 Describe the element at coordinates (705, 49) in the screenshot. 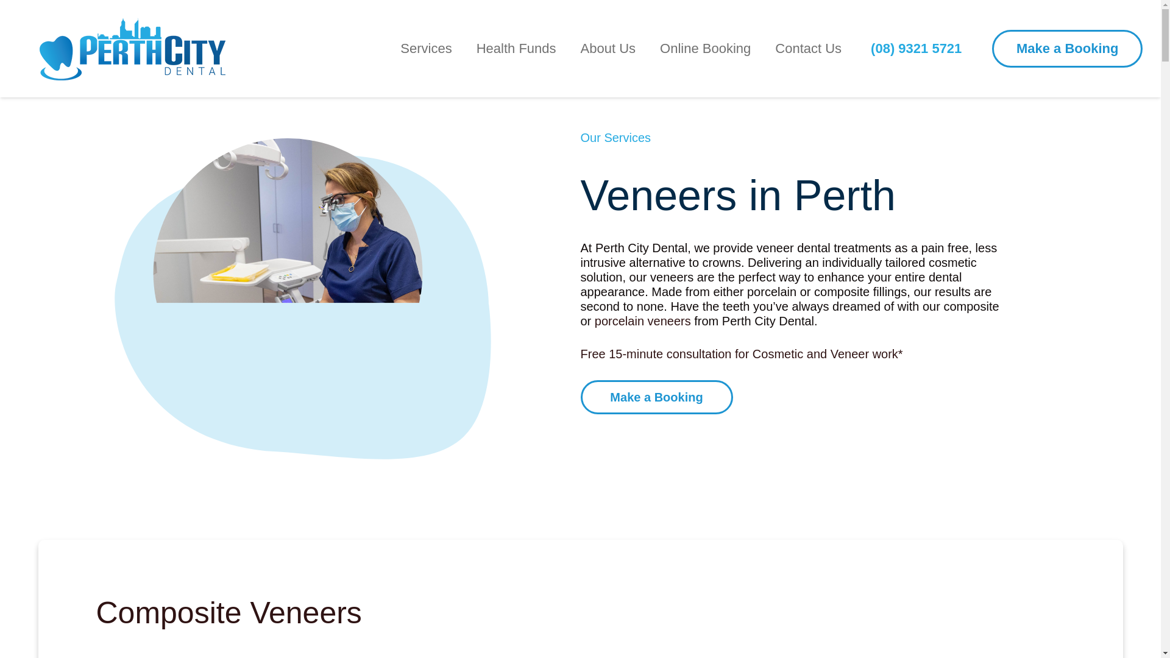

I see `Online Booking` at that location.